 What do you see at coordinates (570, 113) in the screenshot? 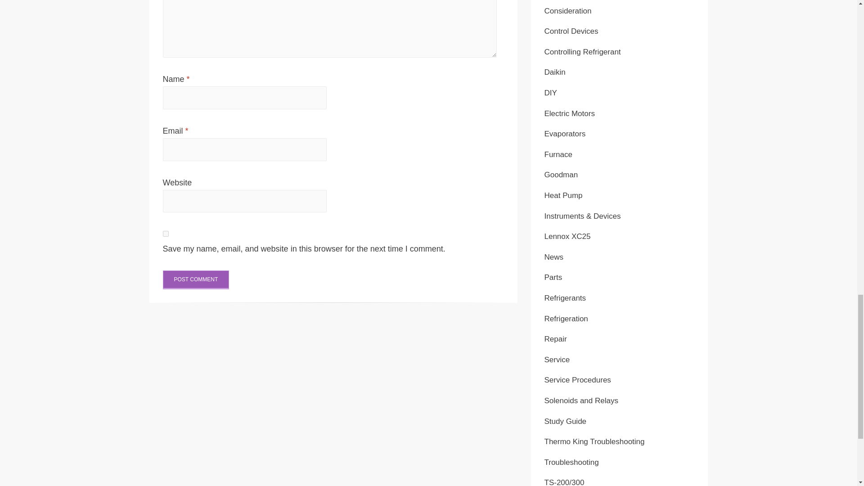
I see `Electric Motors` at bounding box center [570, 113].